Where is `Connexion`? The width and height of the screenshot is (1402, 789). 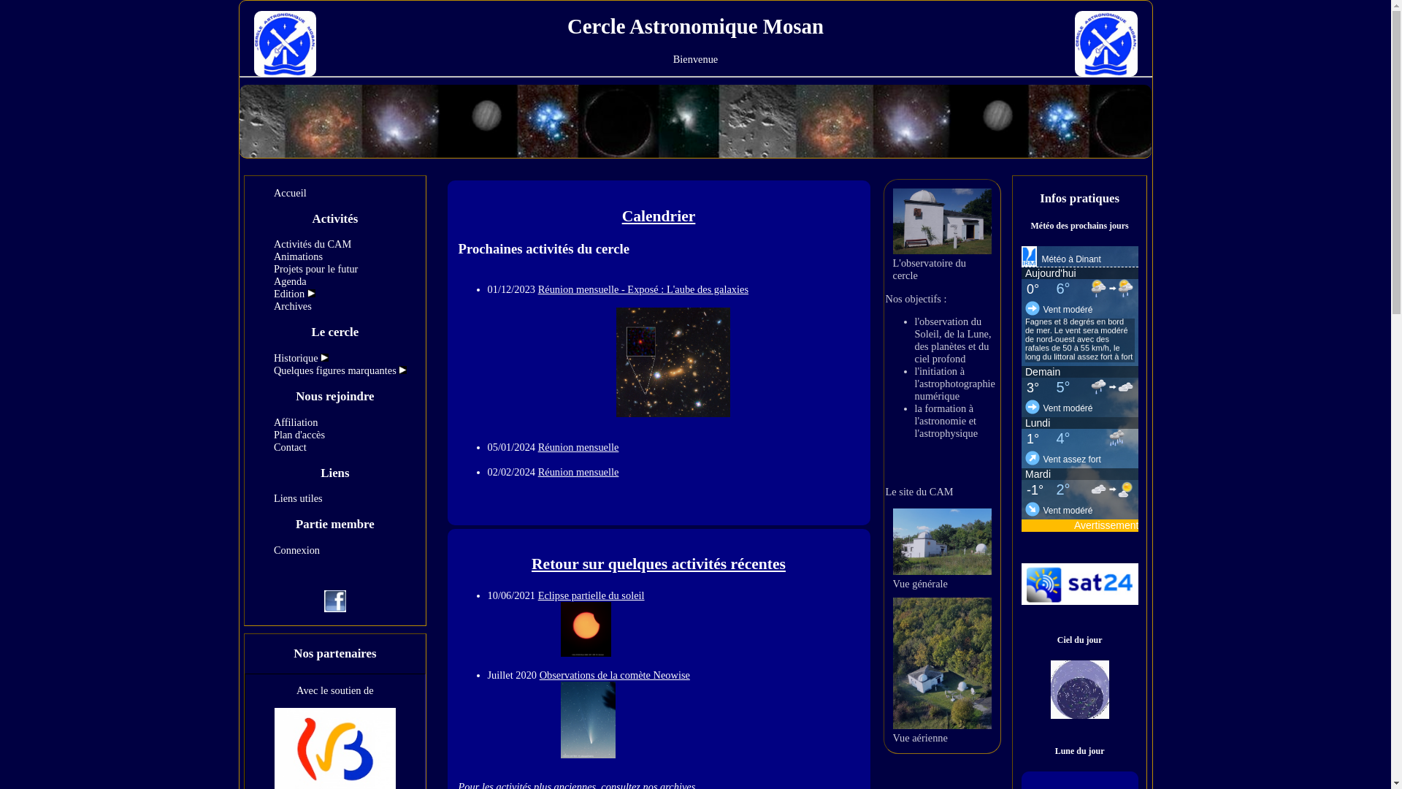 Connexion is located at coordinates (296, 550).